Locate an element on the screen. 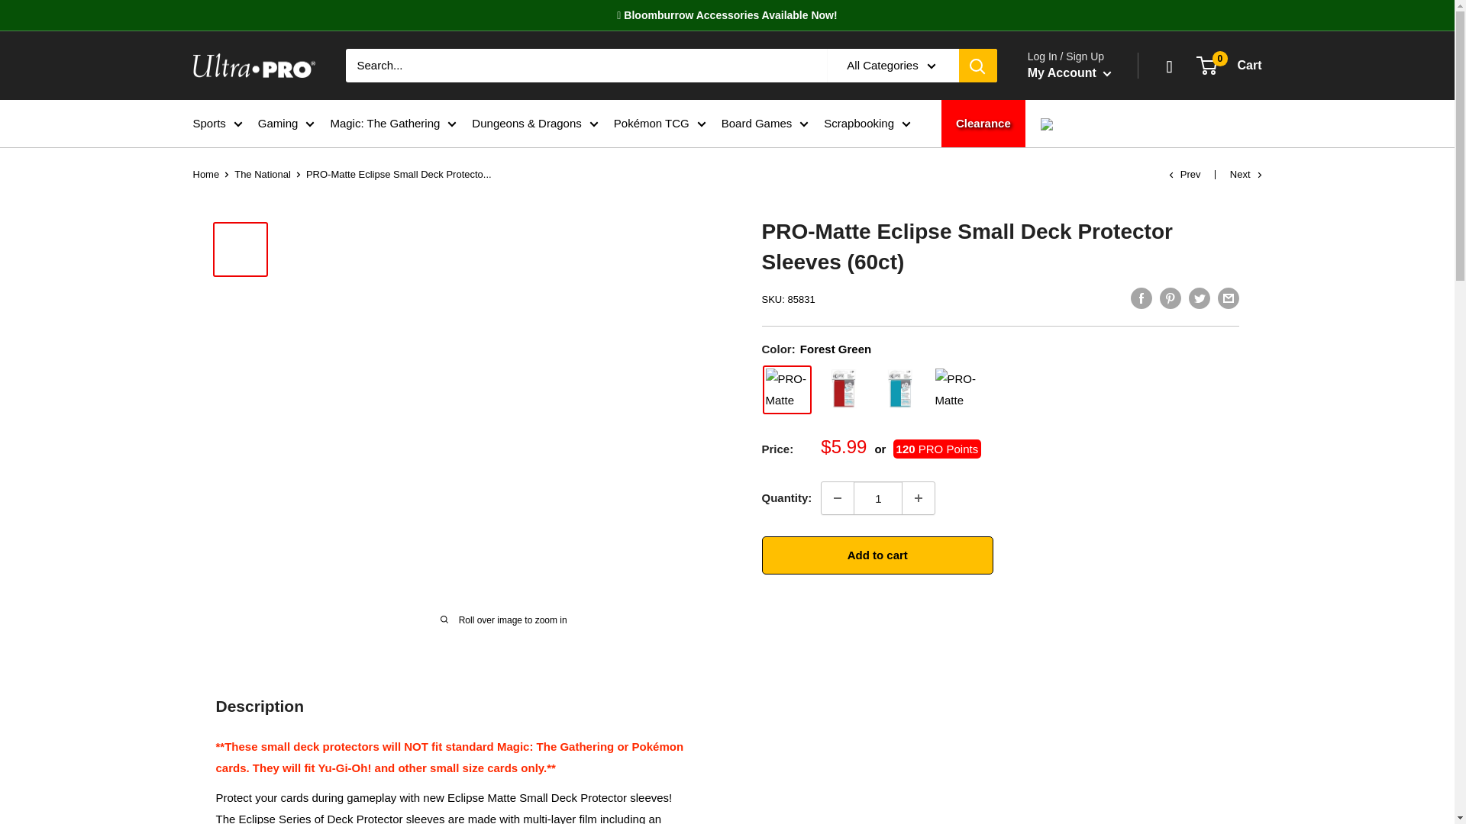 Image resolution: width=1466 pixels, height=824 pixels. Forest Green is located at coordinates (786, 390).